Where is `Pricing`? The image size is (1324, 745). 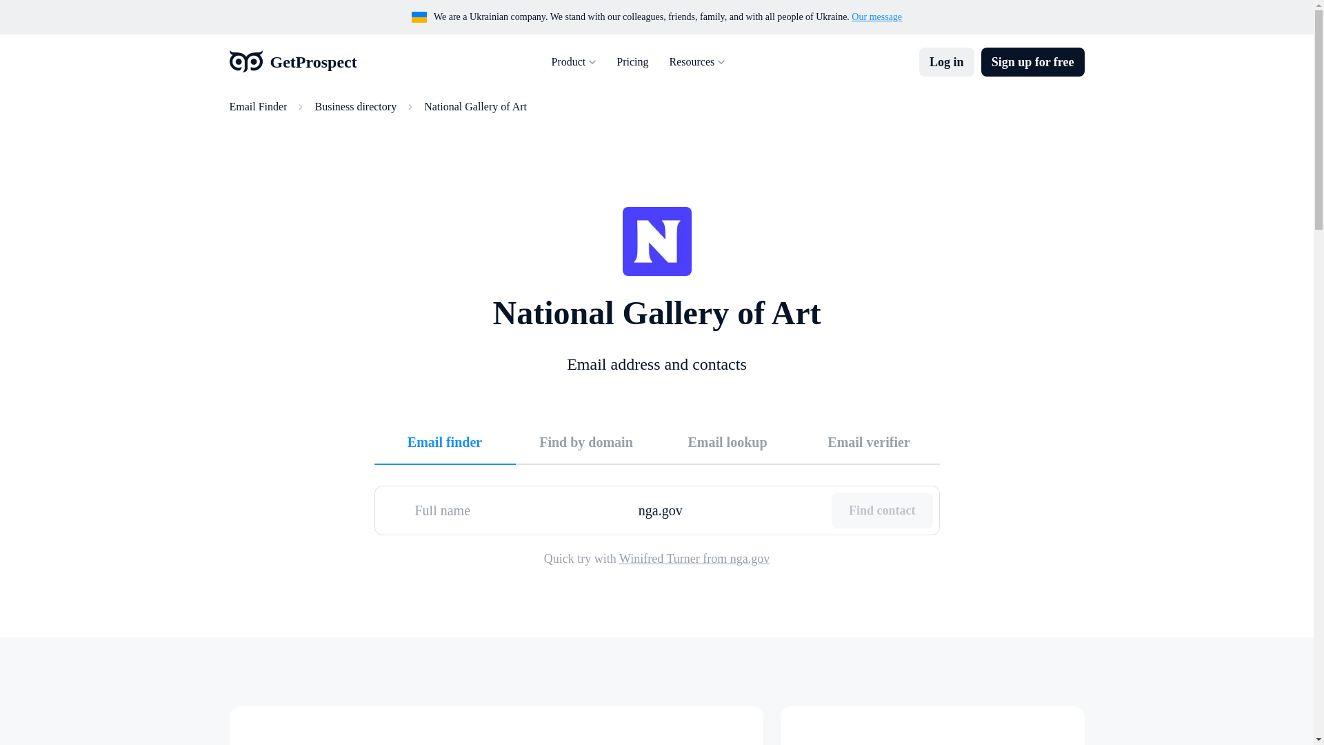
Pricing is located at coordinates (632, 62).